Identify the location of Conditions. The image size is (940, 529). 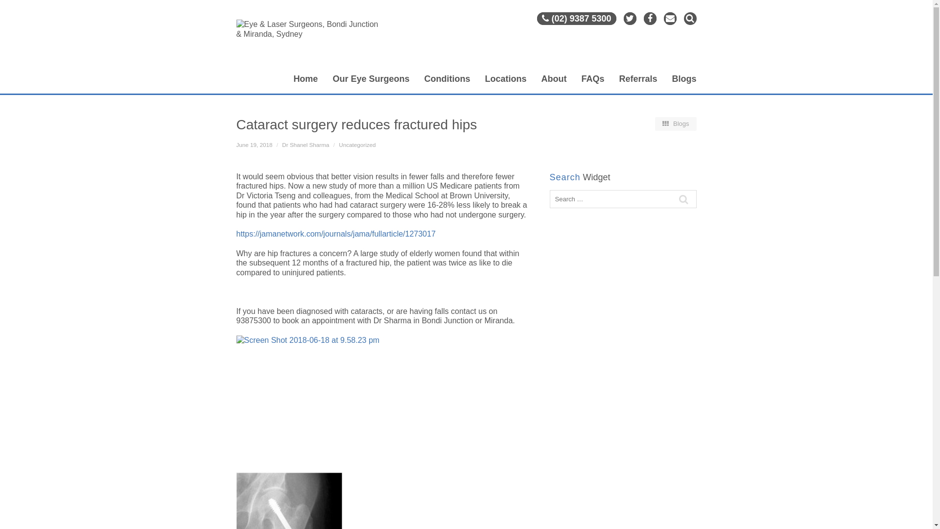
(447, 84).